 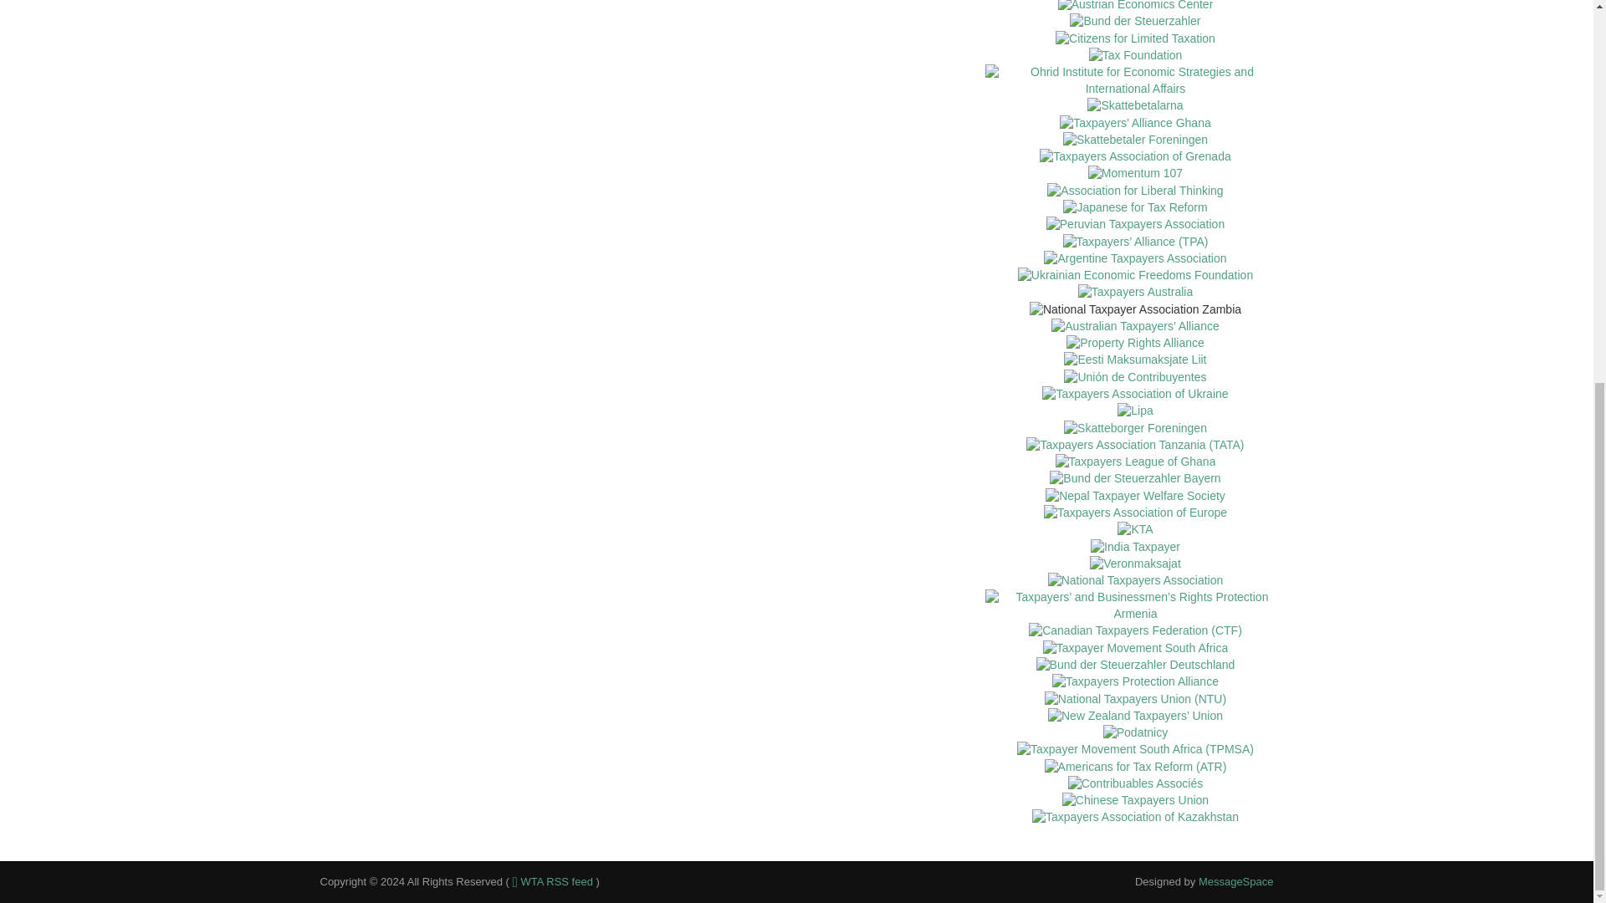 I want to click on Turkey, so click(x=1134, y=191).